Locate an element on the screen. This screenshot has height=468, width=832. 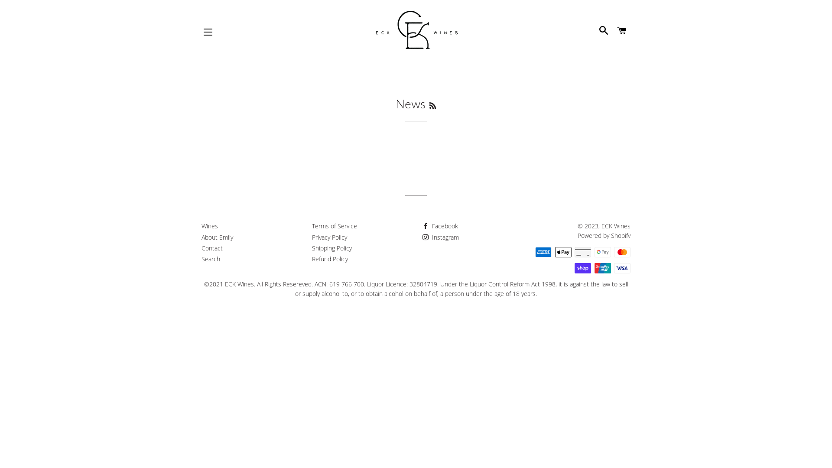
Contact is located at coordinates (212, 248).